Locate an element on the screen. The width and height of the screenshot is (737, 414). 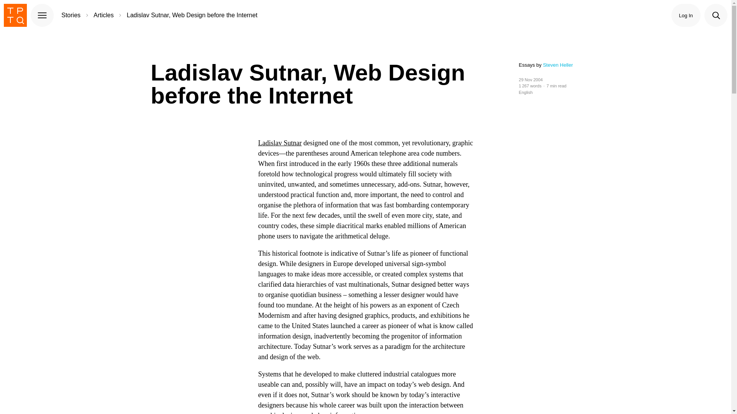
Ladislav Sutnar is located at coordinates (279, 143).